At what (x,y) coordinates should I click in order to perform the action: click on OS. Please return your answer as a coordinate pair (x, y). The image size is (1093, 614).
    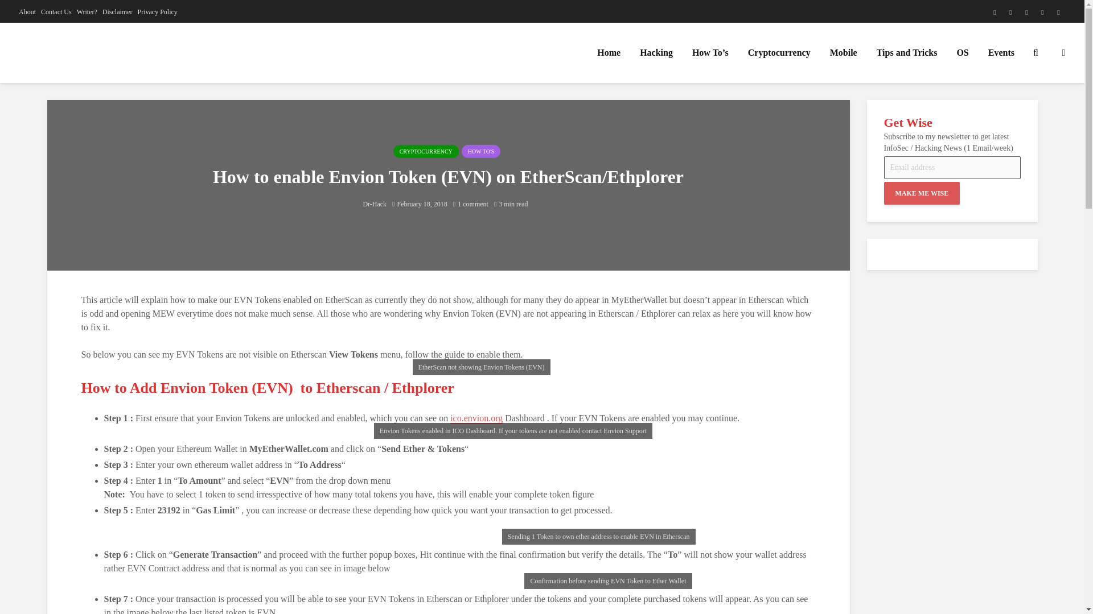
    Looking at the image, I should click on (962, 53).